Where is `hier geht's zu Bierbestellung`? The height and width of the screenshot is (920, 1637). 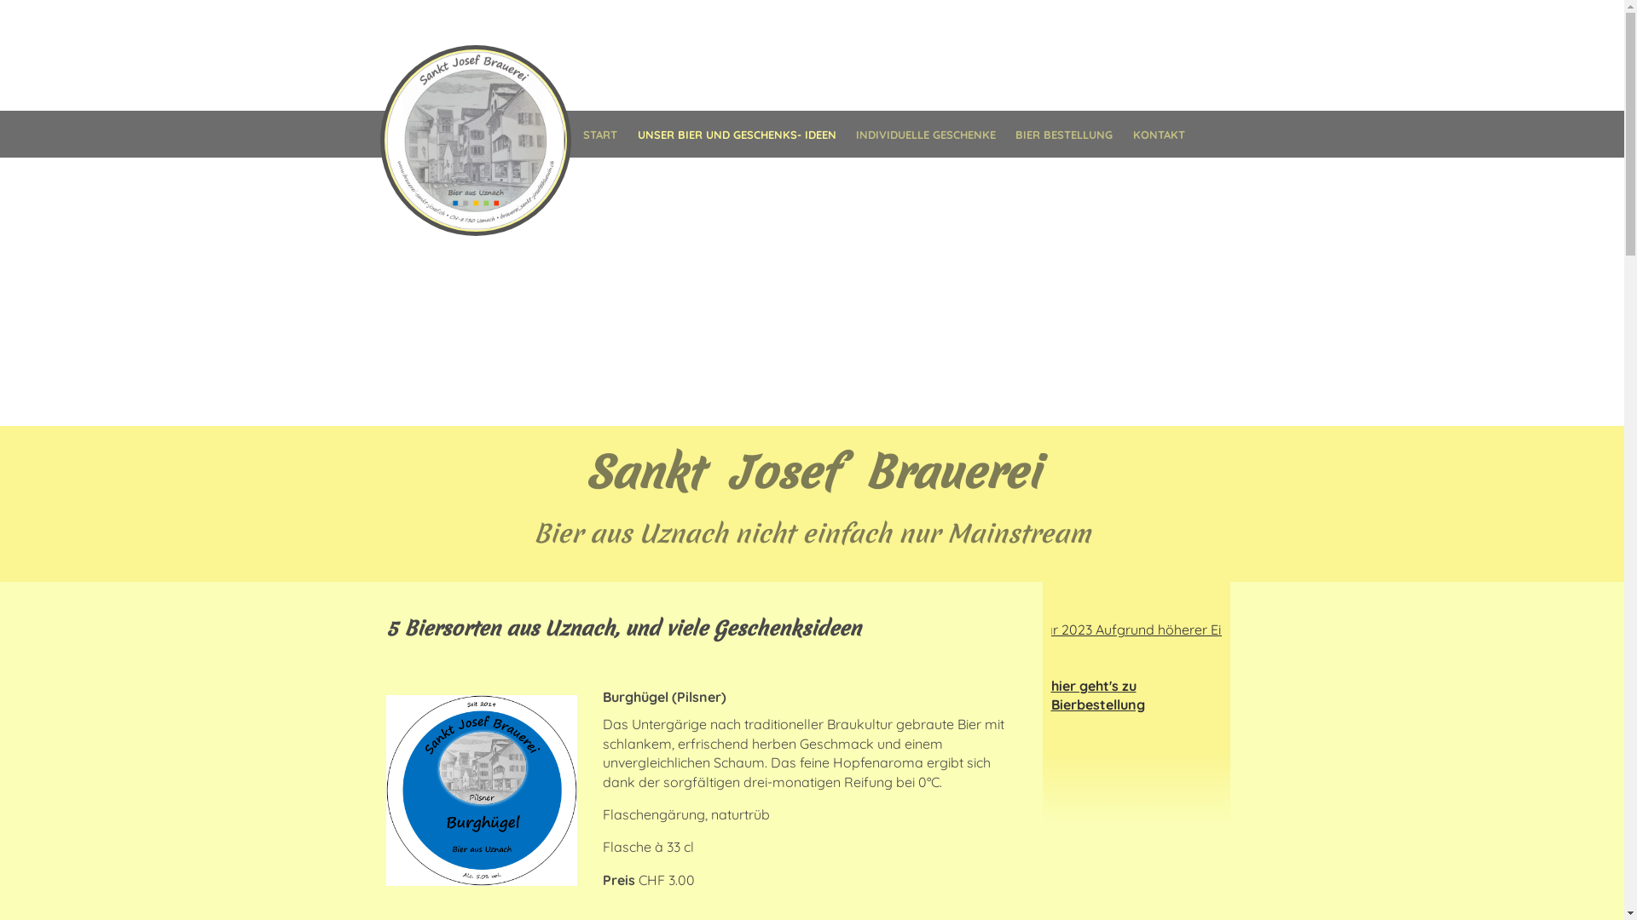
hier geht's zu Bierbestellung is located at coordinates (1097, 695).